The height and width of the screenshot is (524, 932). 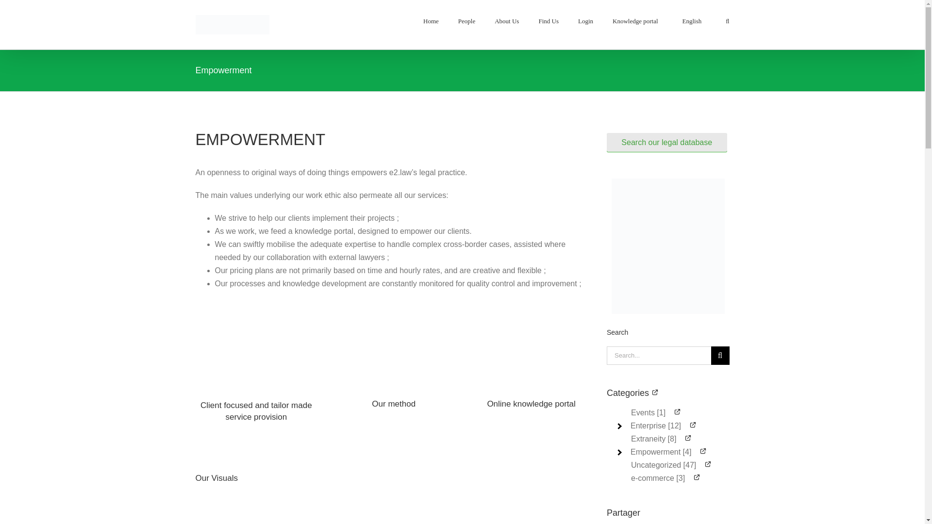 I want to click on Client focused and tailor made service provision, so click(x=256, y=411).